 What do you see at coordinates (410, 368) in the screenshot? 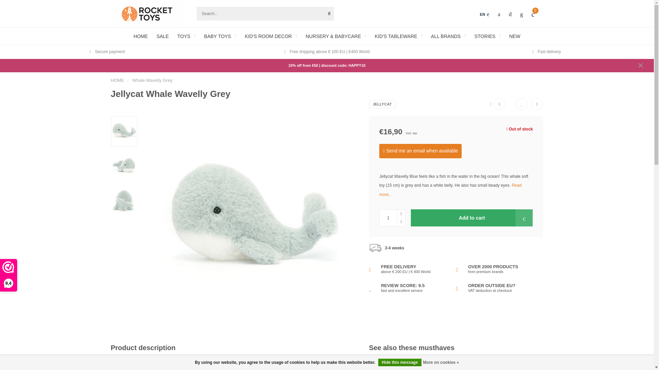
I see `Jellycat Herman Hermit Crab In Shell Orange 29 cm` at bounding box center [410, 368].